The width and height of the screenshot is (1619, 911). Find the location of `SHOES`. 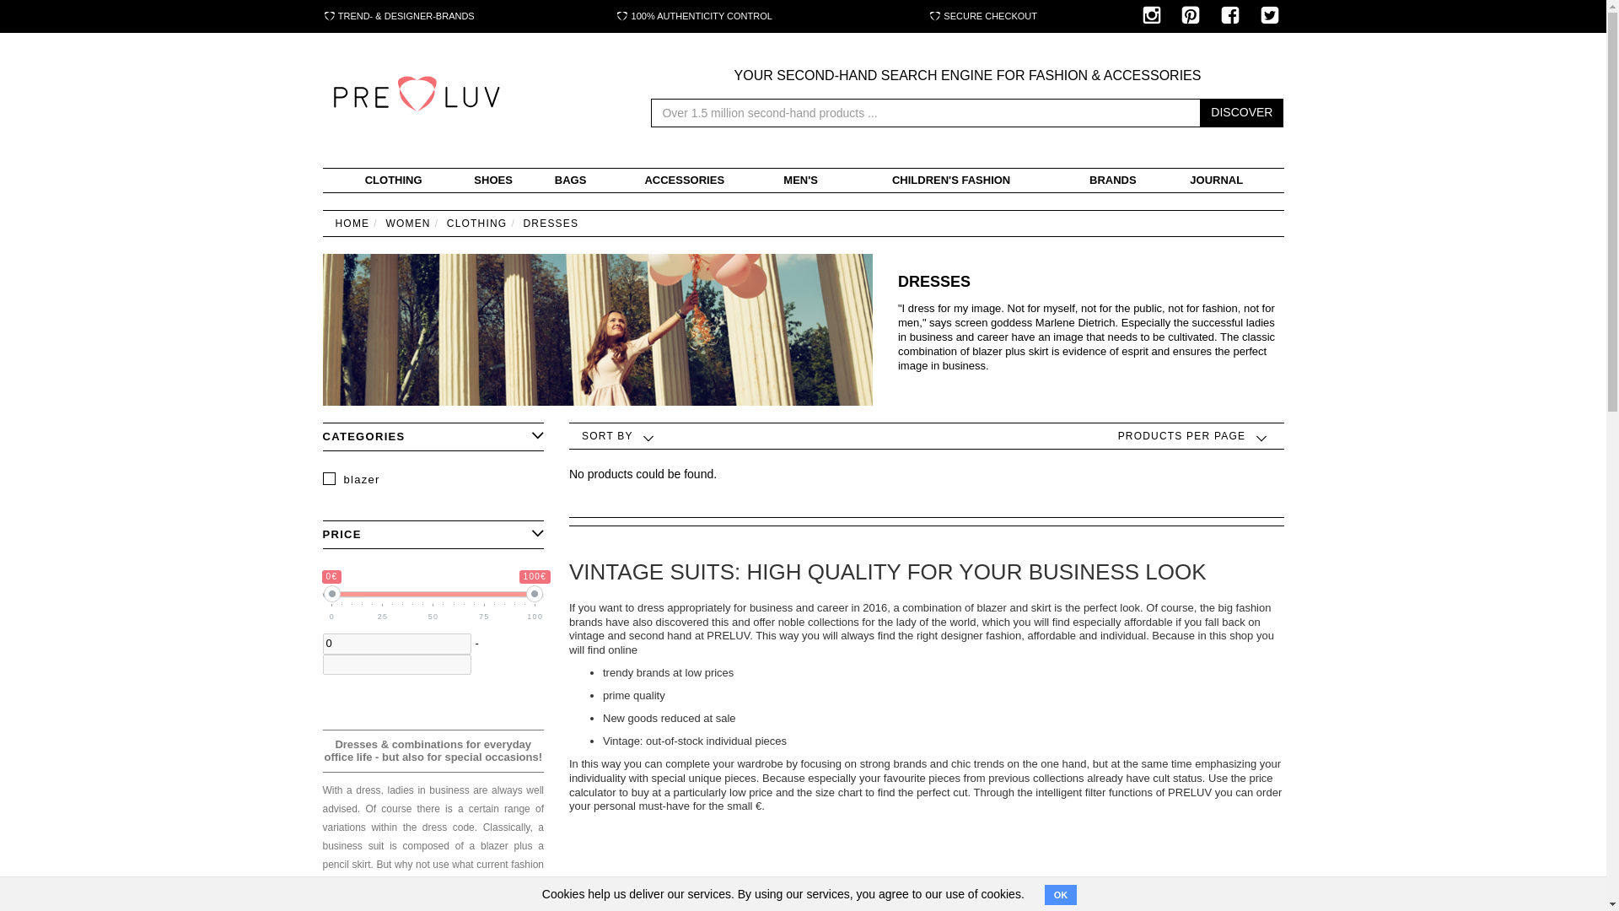

SHOES is located at coordinates (493, 181).